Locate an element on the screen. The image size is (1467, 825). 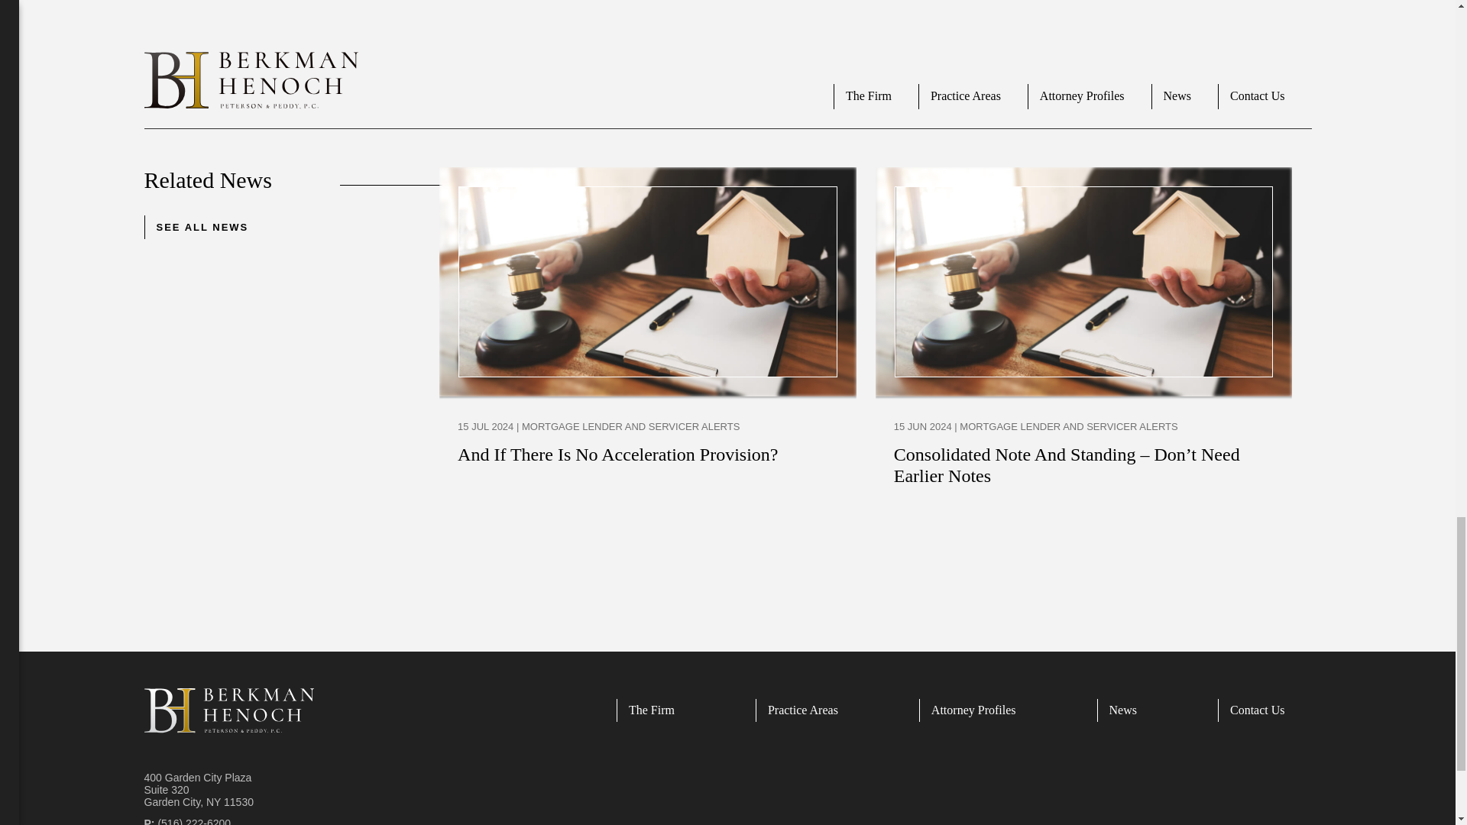
Practice Areas is located at coordinates (810, 710).